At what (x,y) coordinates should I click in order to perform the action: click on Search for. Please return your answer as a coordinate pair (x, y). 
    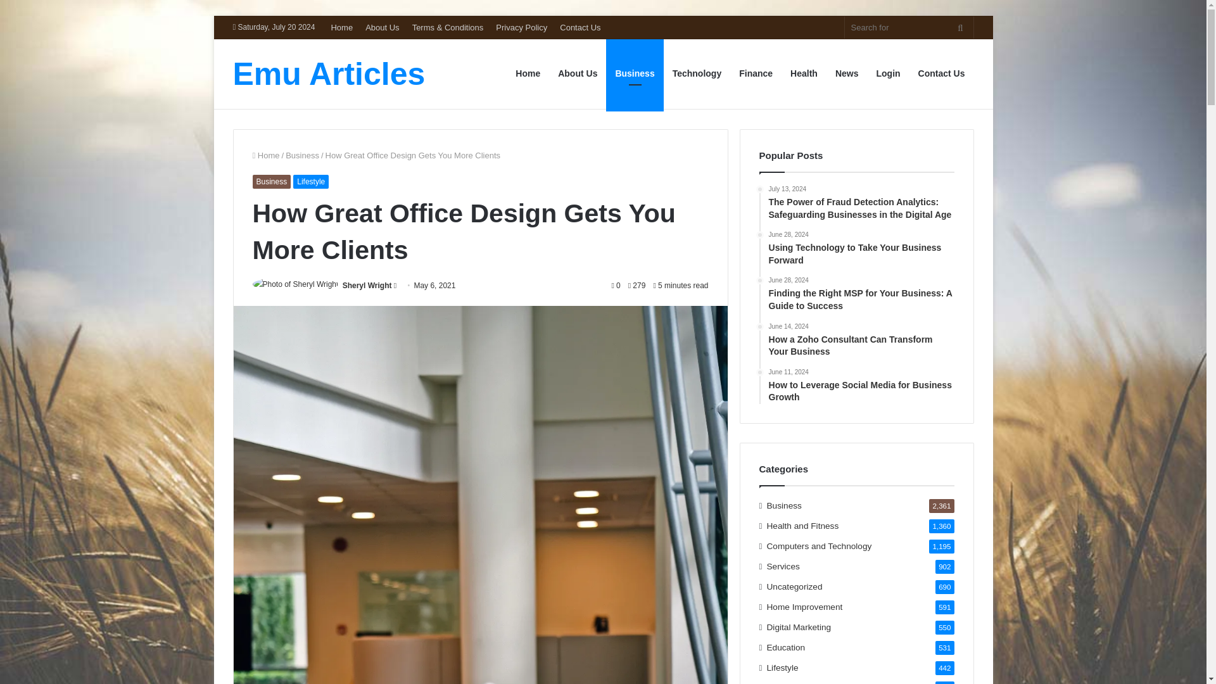
    Looking at the image, I should click on (961, 27).